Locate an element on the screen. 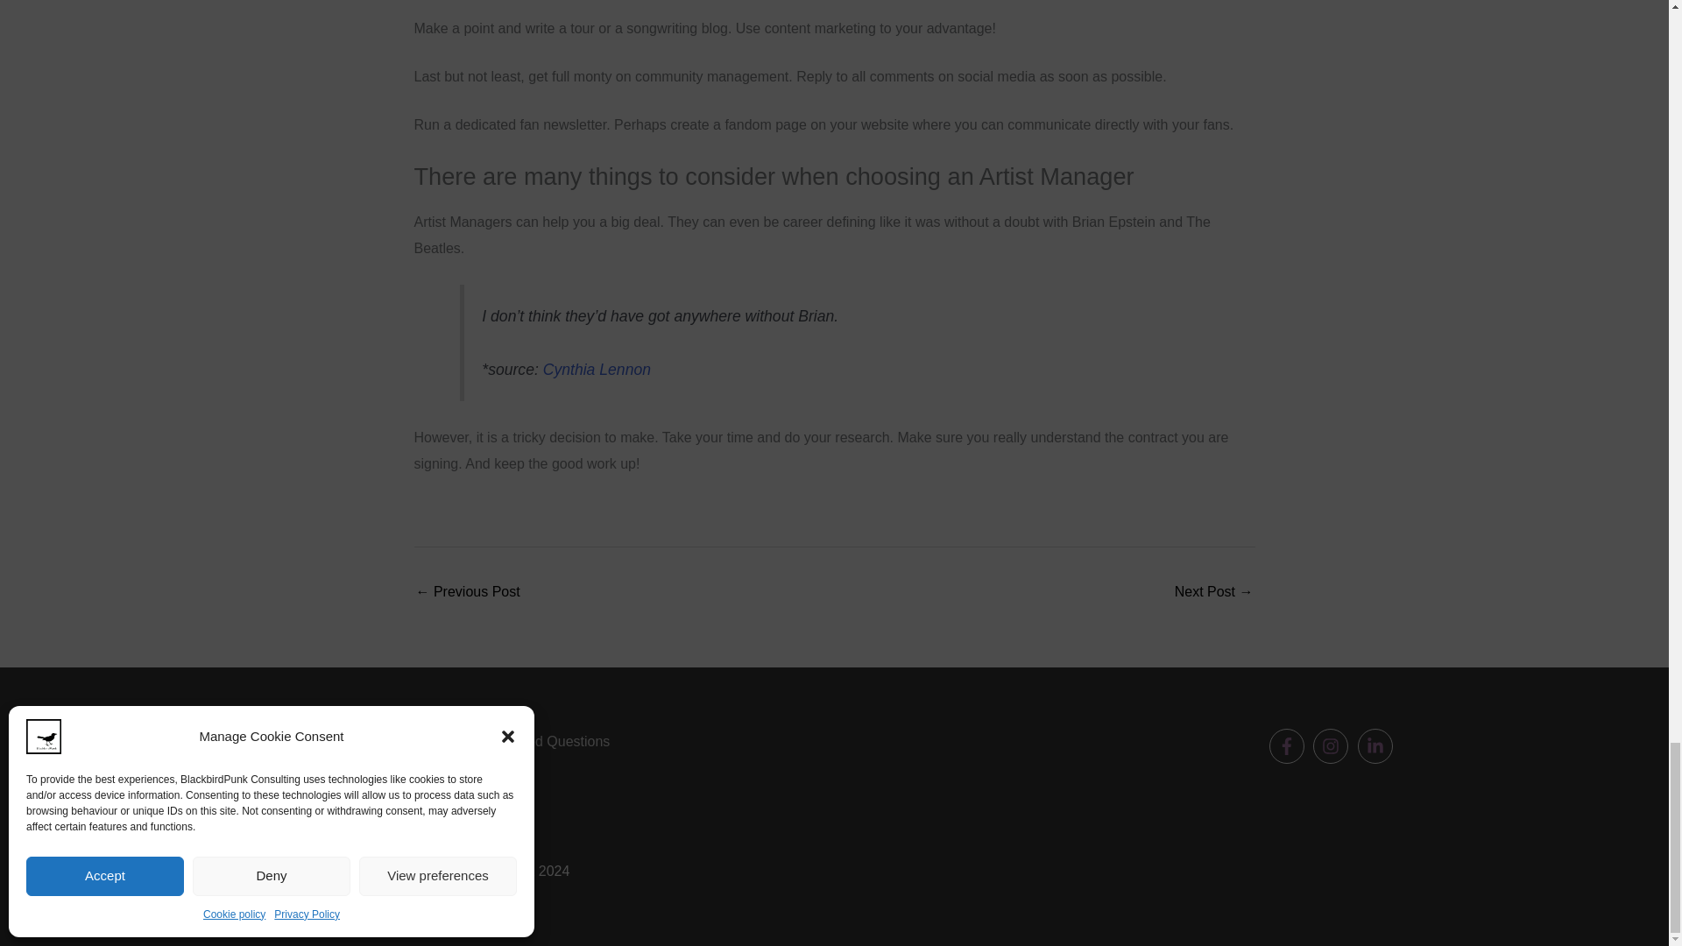 The image size is (1682, 946). Frequently Asked Questions is located at coordinates (521, 741).